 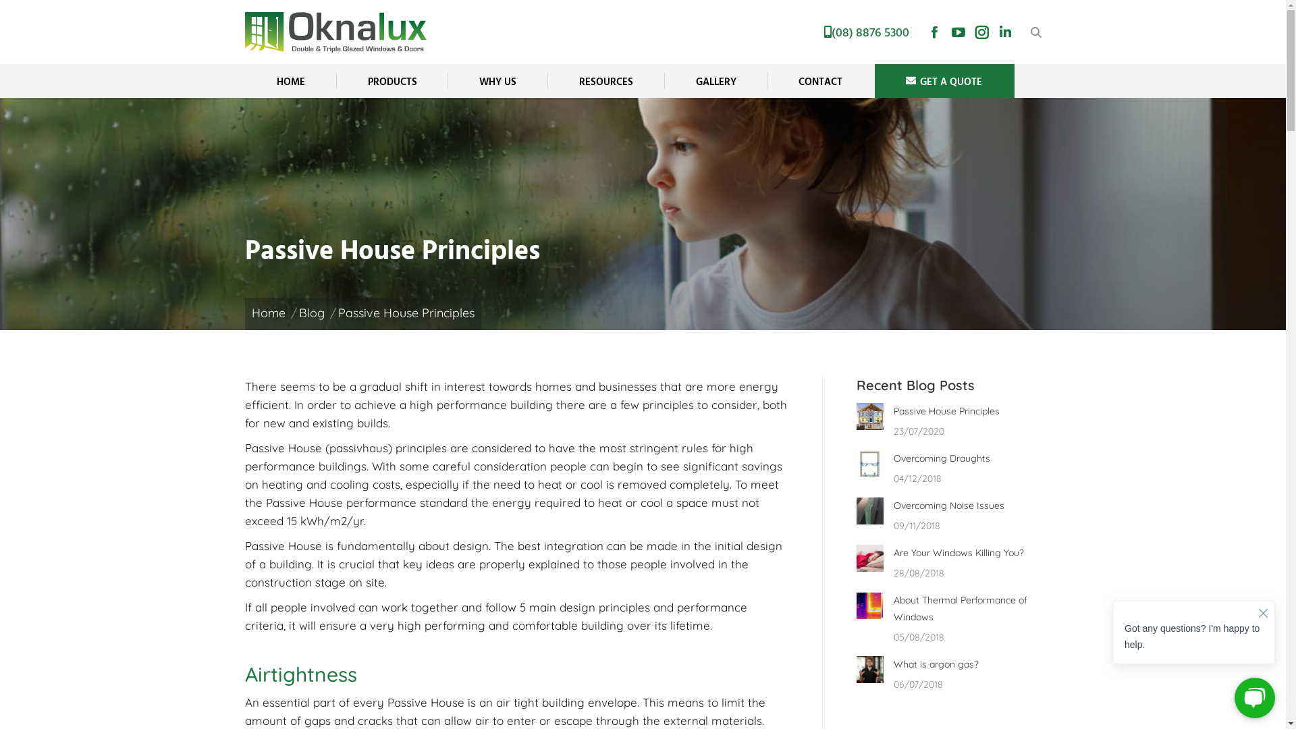 What do you see at coordinates (959, 32) in the screenshot?
I see `YouTube page opens in new window` at bounding box center [959, 32].